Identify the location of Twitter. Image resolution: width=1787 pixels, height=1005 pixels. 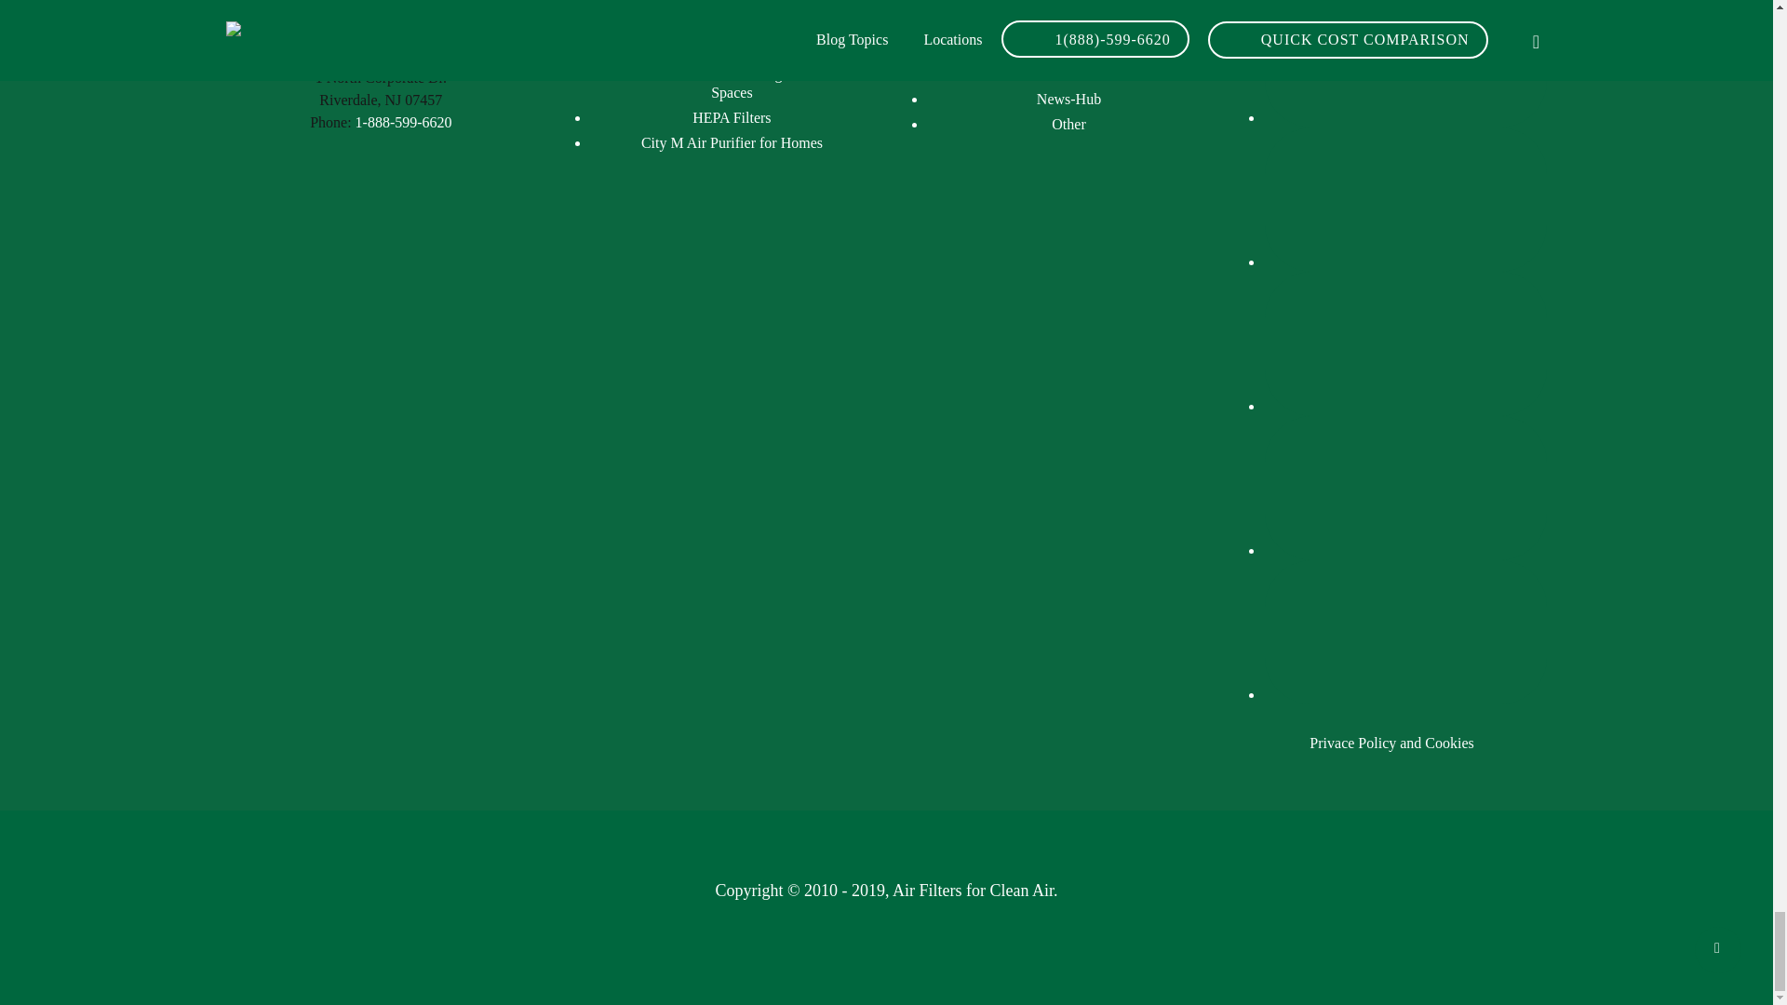
(1405, 486).